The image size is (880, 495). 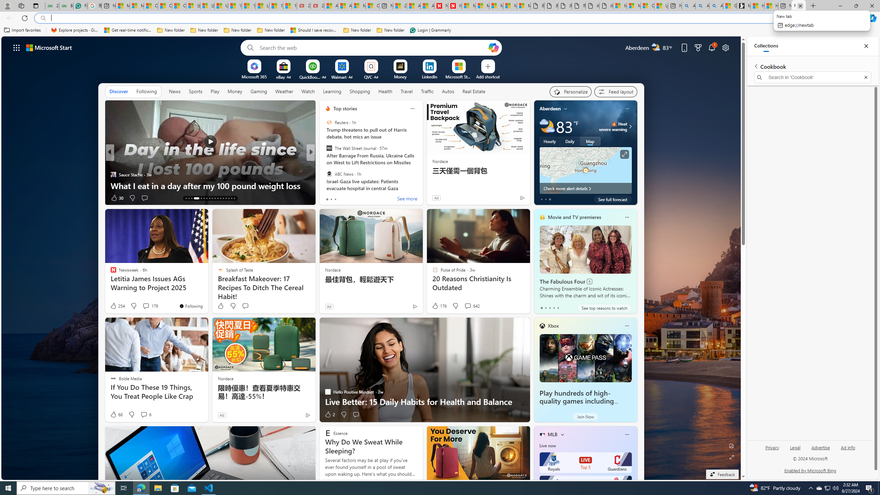 What do you see at coordinates (361, 198) in the screenshot?
I see `View comments 25 Comment` at bounding box center [361, 198].